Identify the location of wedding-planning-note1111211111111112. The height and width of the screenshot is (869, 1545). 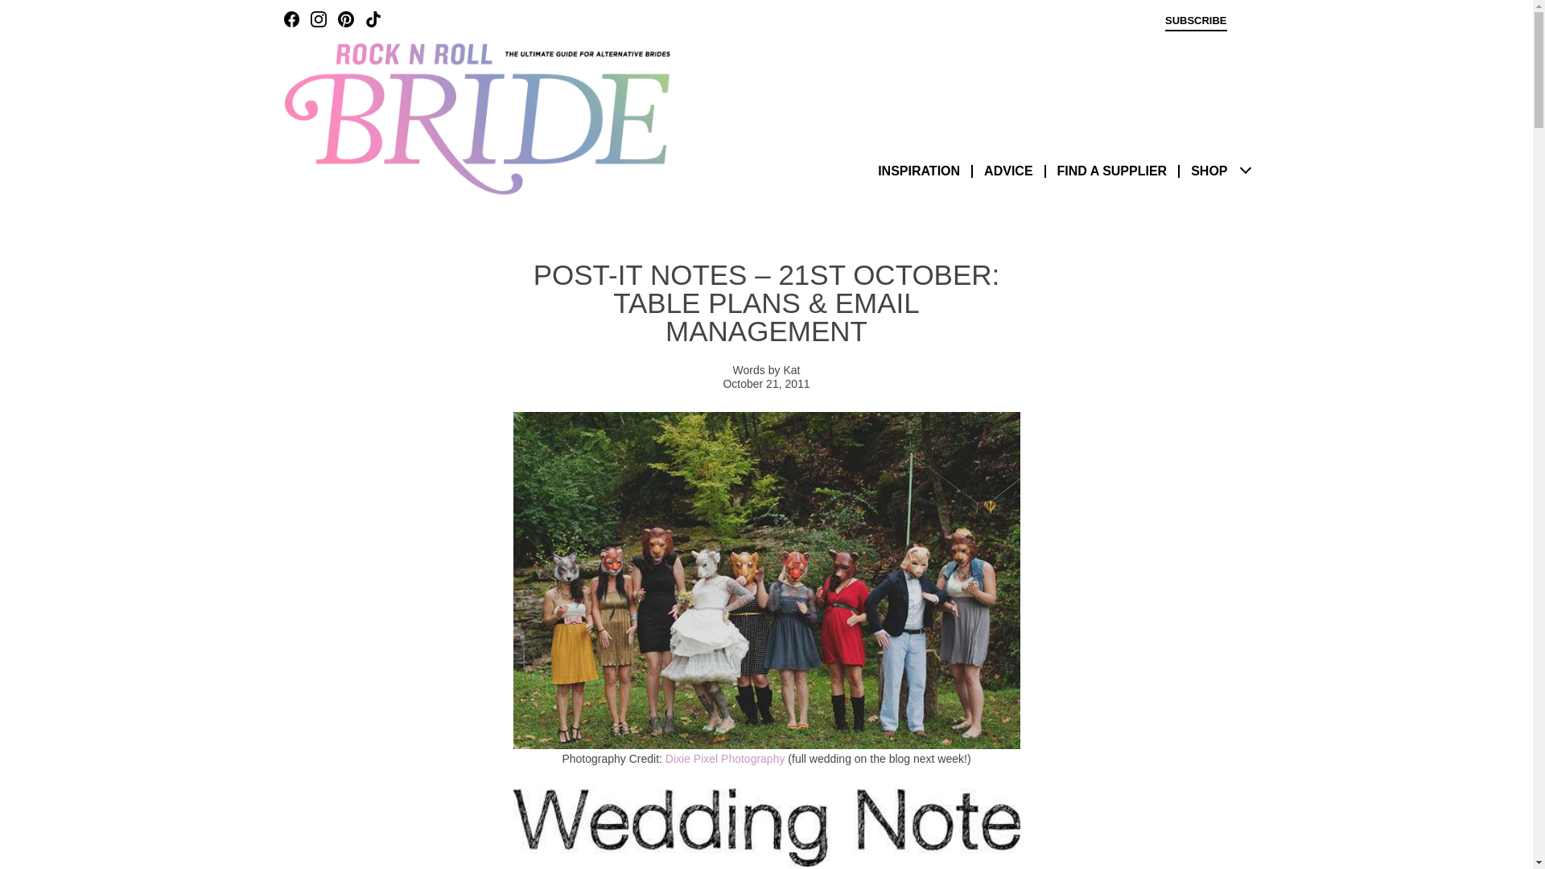
(766, 827).